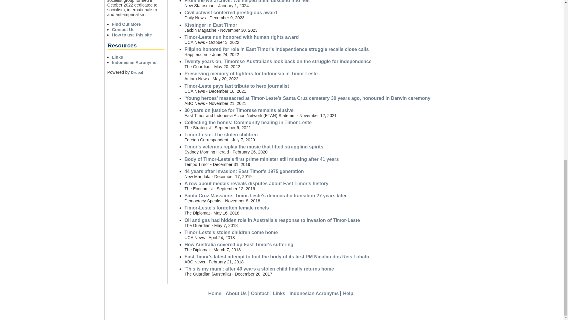 The height and width of the screenshot is (320, 568). I want to click on Civil activist conferred prestigious award, so click(230, 12).